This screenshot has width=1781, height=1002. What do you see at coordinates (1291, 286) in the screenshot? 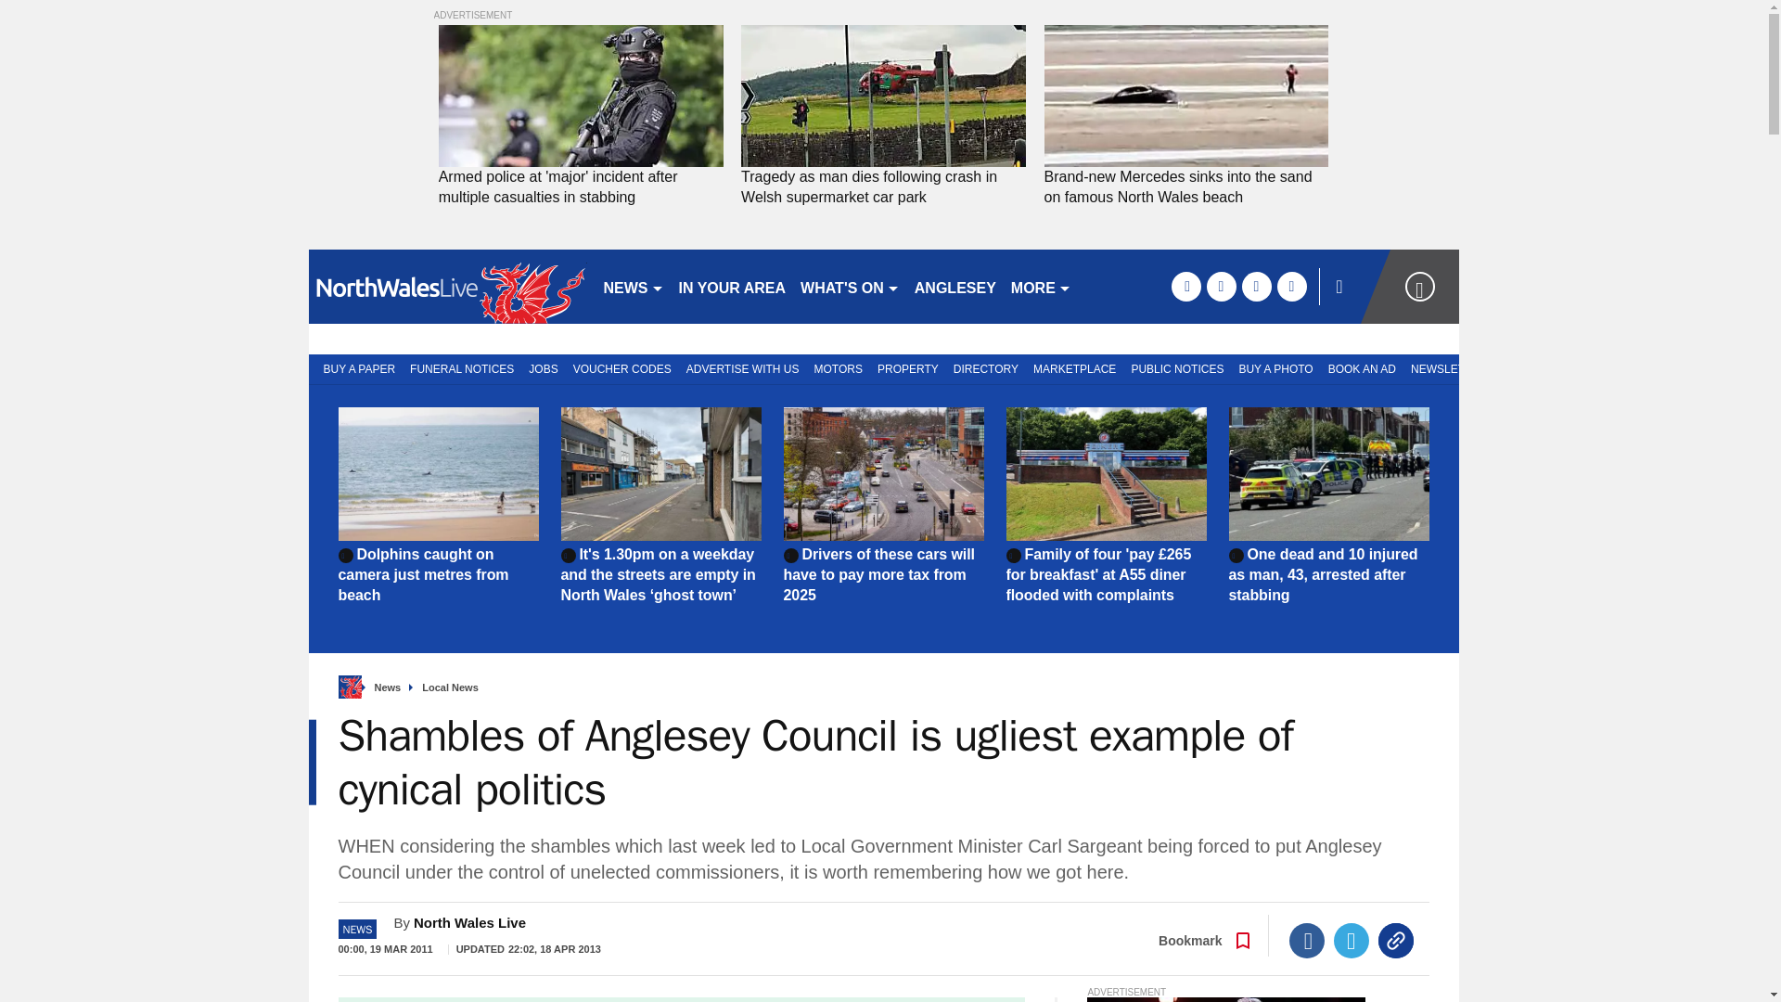
I see `instagram` at bounding box center [1291, 286].